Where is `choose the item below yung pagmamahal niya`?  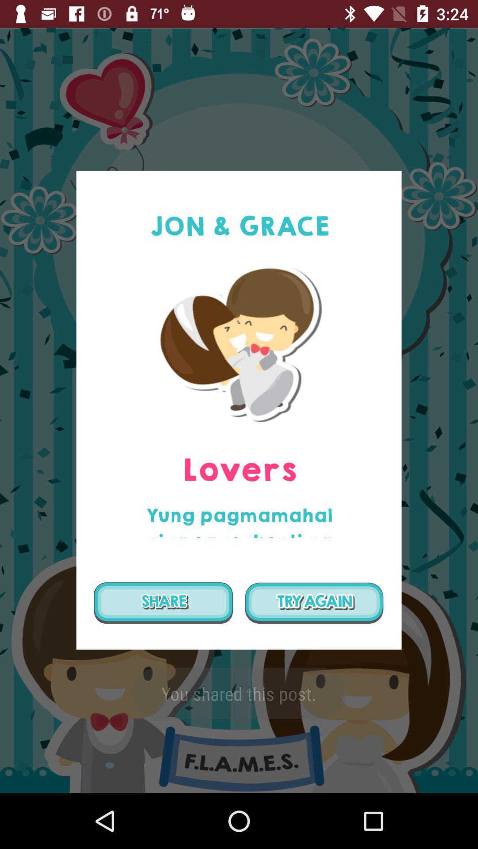
choose the item below yung pagmamahal niya is located at coordinates (314, 603).